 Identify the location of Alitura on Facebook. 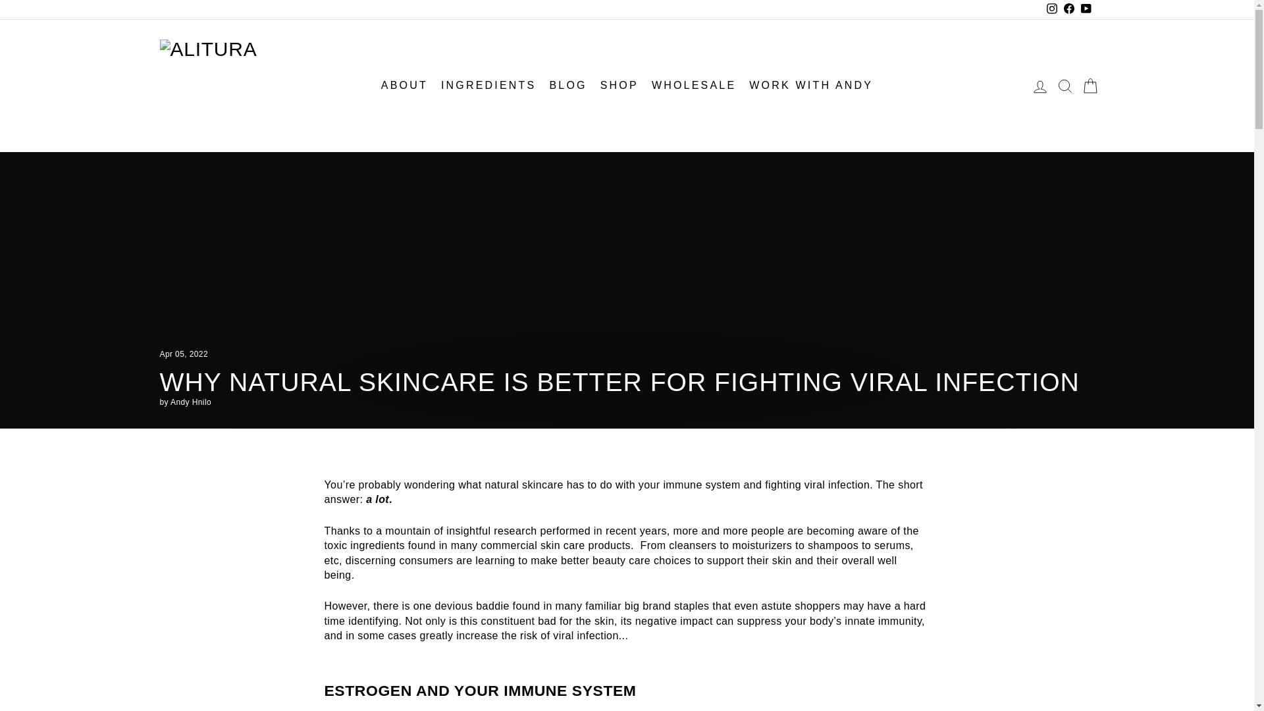
(1068, 9).